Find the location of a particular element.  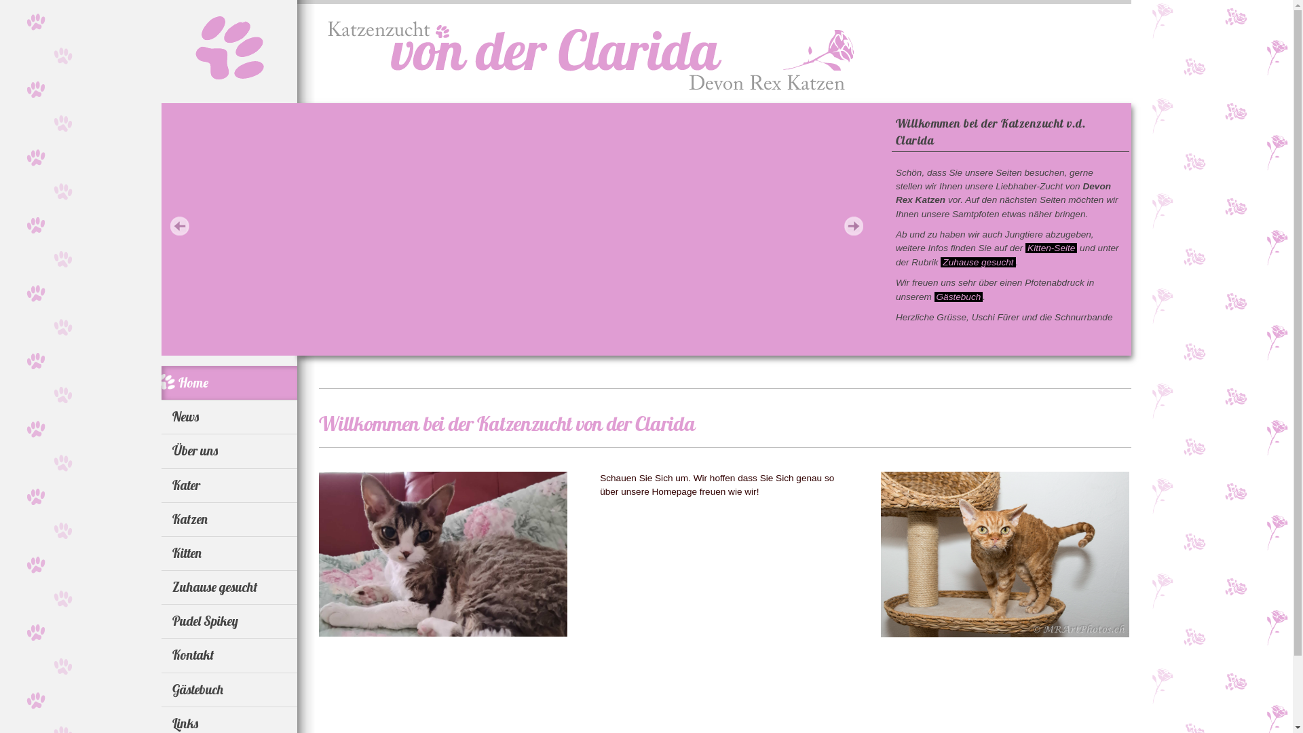

Kater is located at coordinates (229, 485).